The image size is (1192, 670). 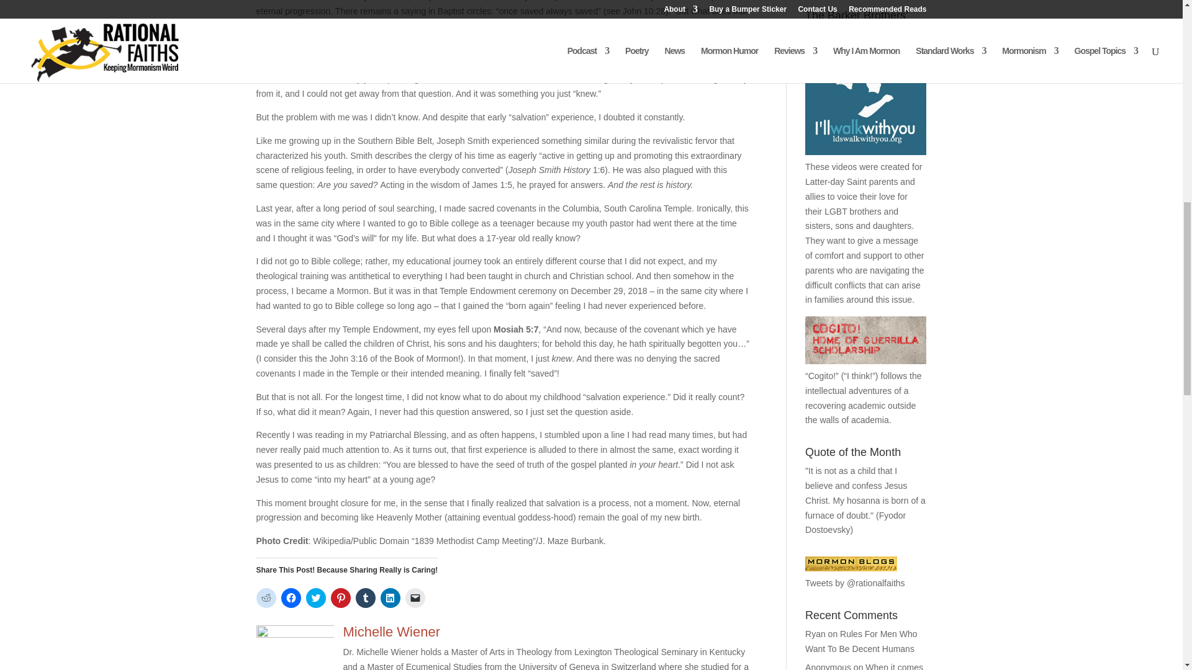 What do you see at coordinates (391, 632) in the screenshot?
I see `Posts by Michelle Wiener` at bounding box center [391, 632].